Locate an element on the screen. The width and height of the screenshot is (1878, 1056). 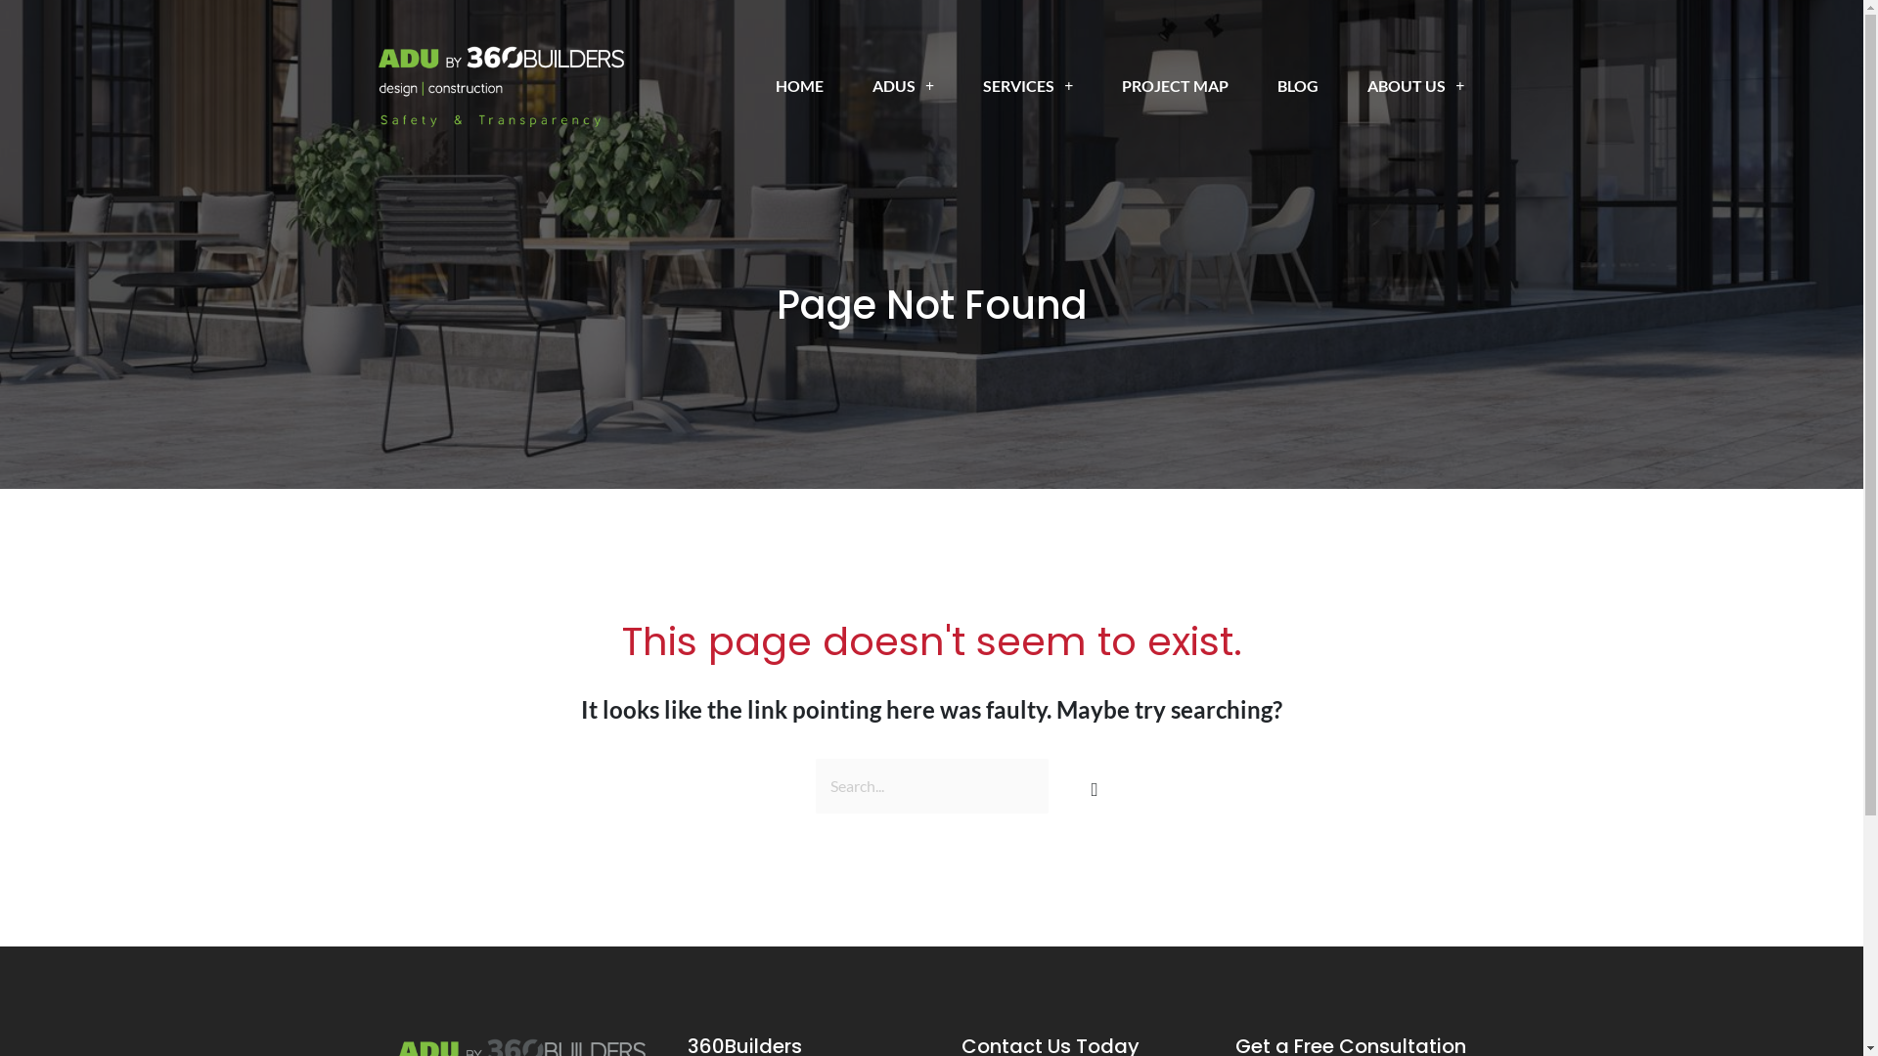
SERVICES is located at coordinates (1027, 86).